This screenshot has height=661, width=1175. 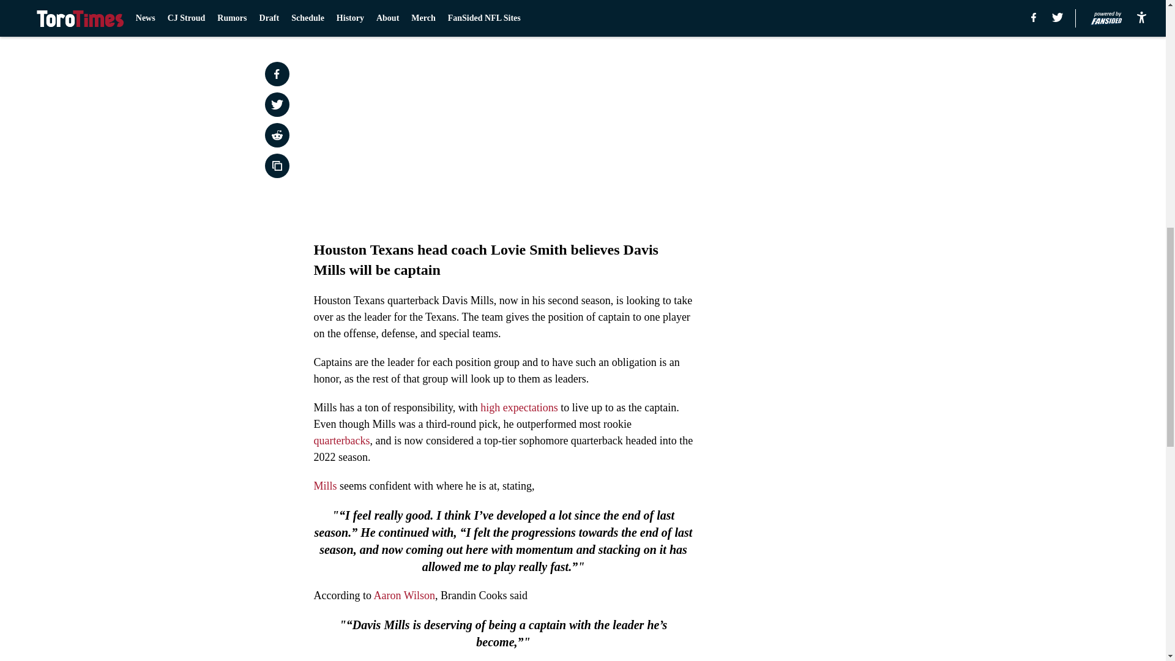 What do you see at coordinates (324, 486) in the screenshot?
I see `Mills` at bounding box center [324, 486].